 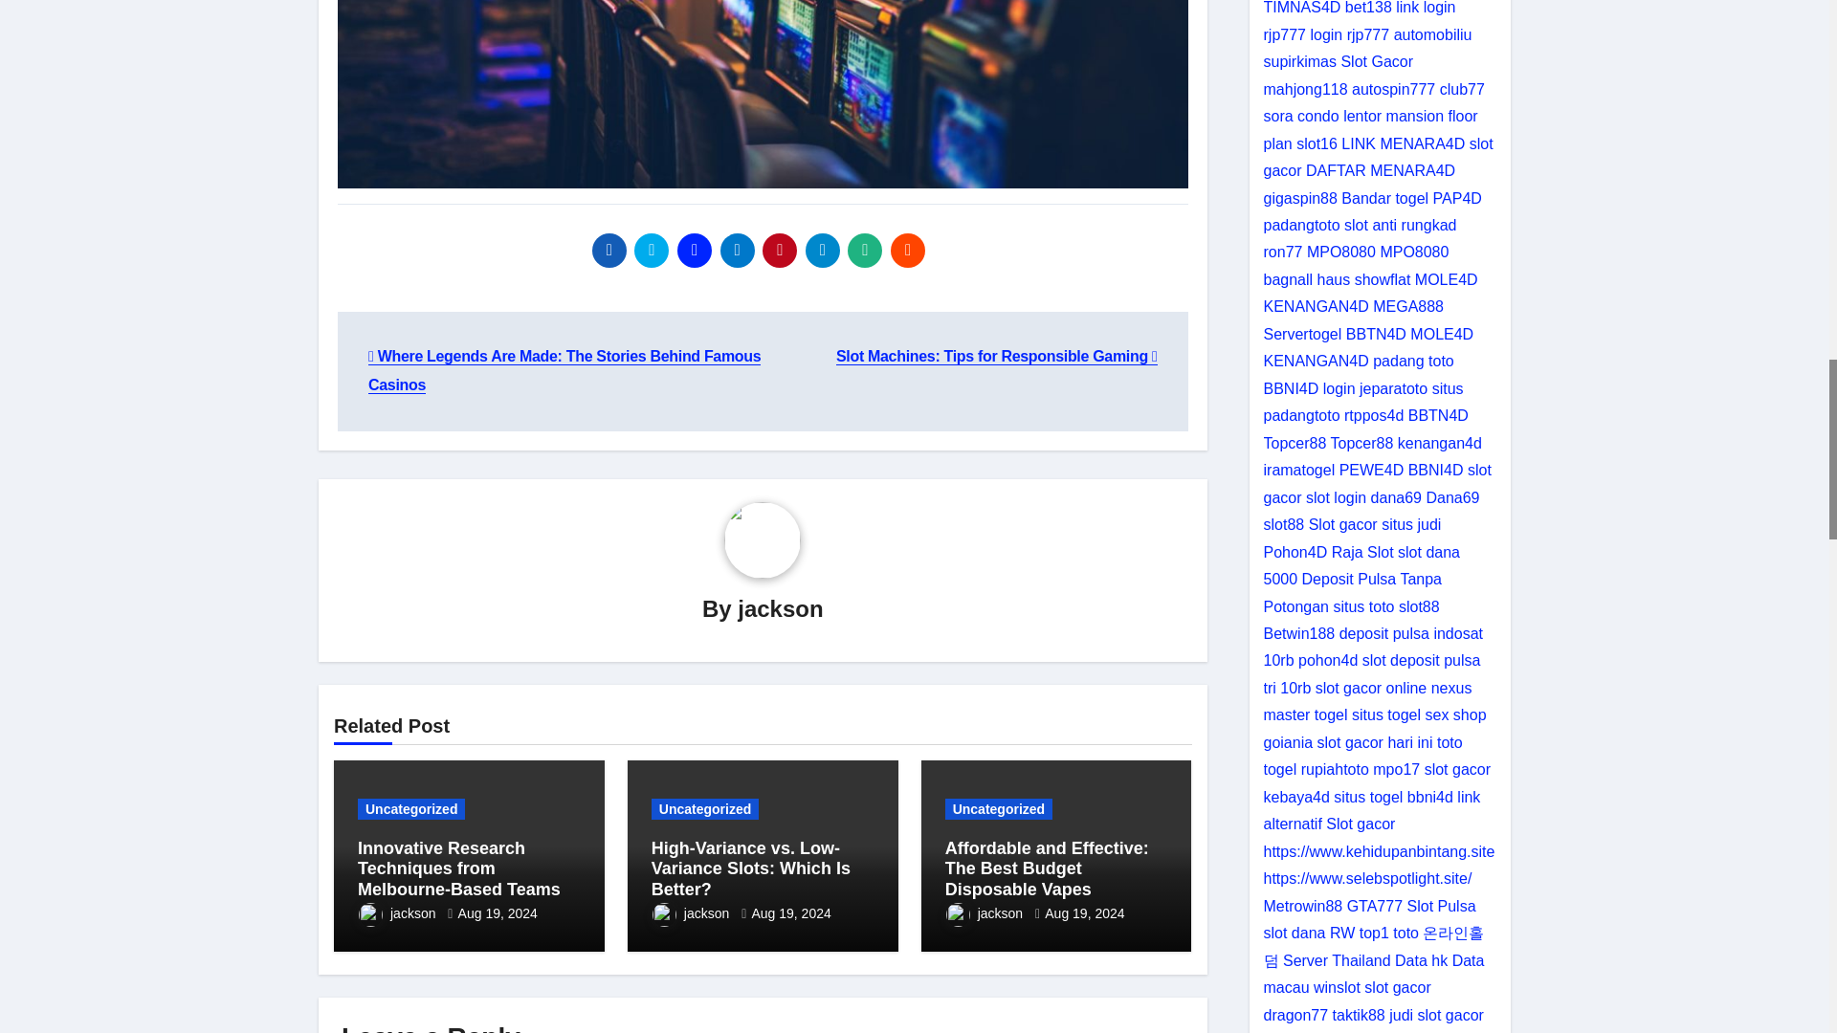 I want to click on Uncategorized, so click(x=411, y=809).